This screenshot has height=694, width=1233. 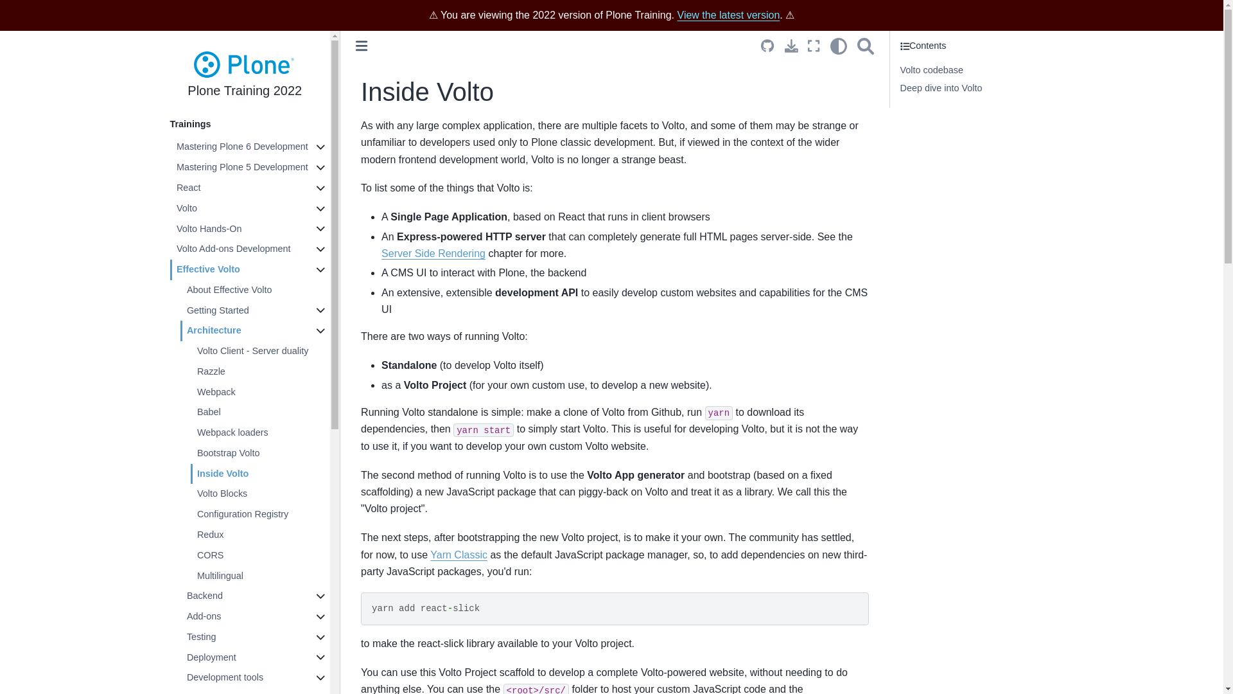 I want to click on Plone Training 2022, so click(x=244, y=76).